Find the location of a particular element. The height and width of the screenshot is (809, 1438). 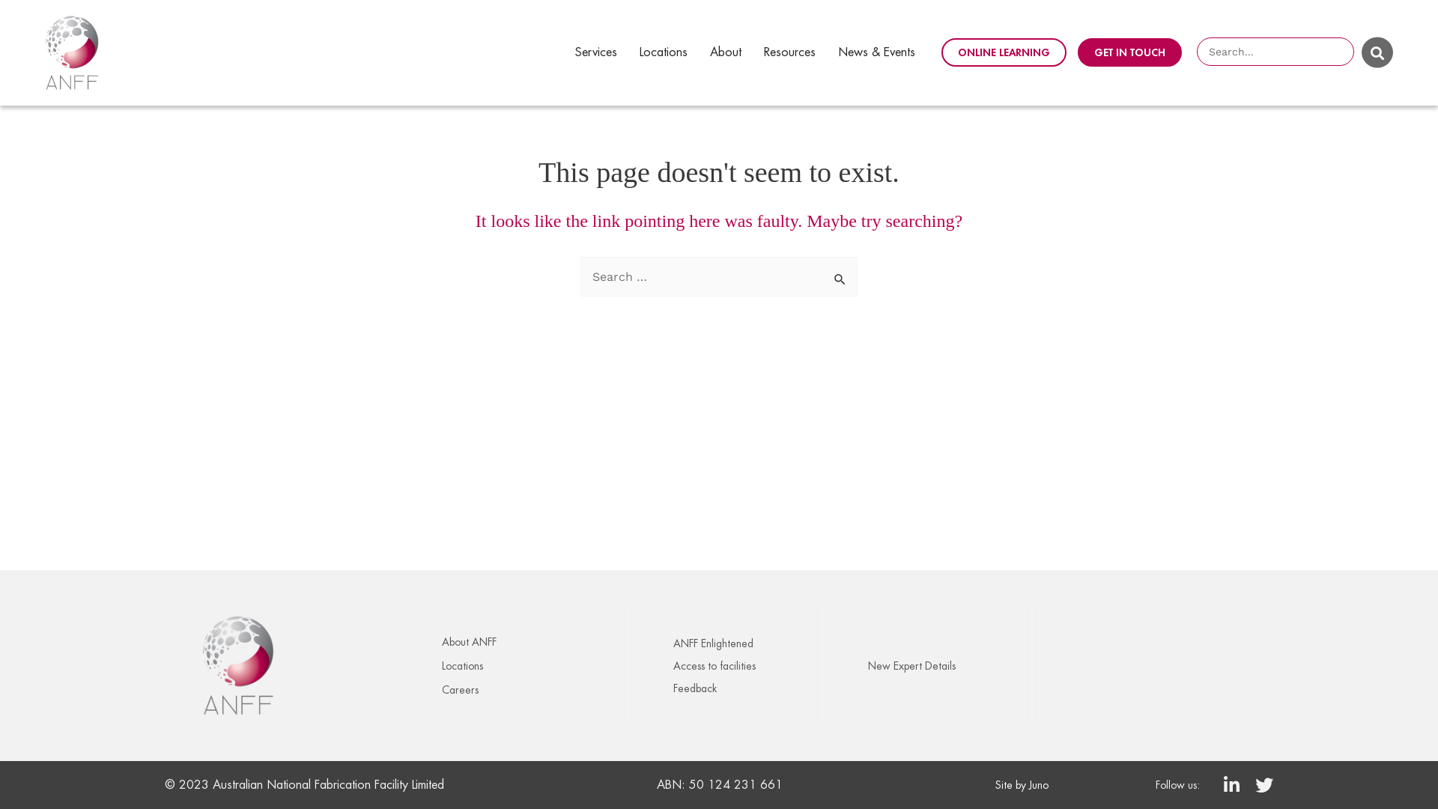

Site by Juno is located at coordinates (1022, 785).